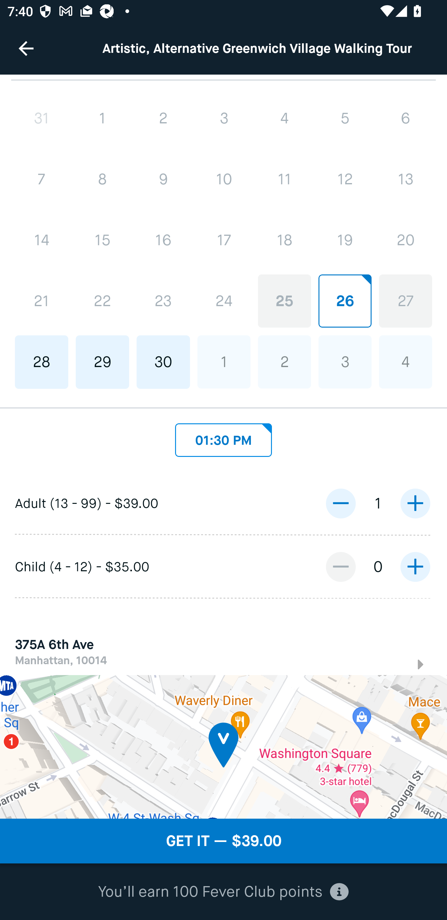 Image resolution: width=447 pixels, height=920 pixels. I want to click on 6, so click(405, 118).